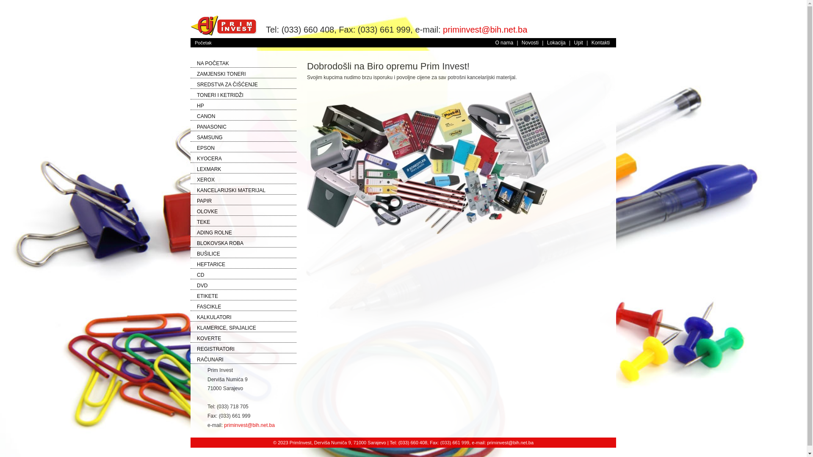 This screenshot has height=457, width=813. Describe the element at coordinates (204, 201) in the screenshot. I see `PAPIR` at that location.